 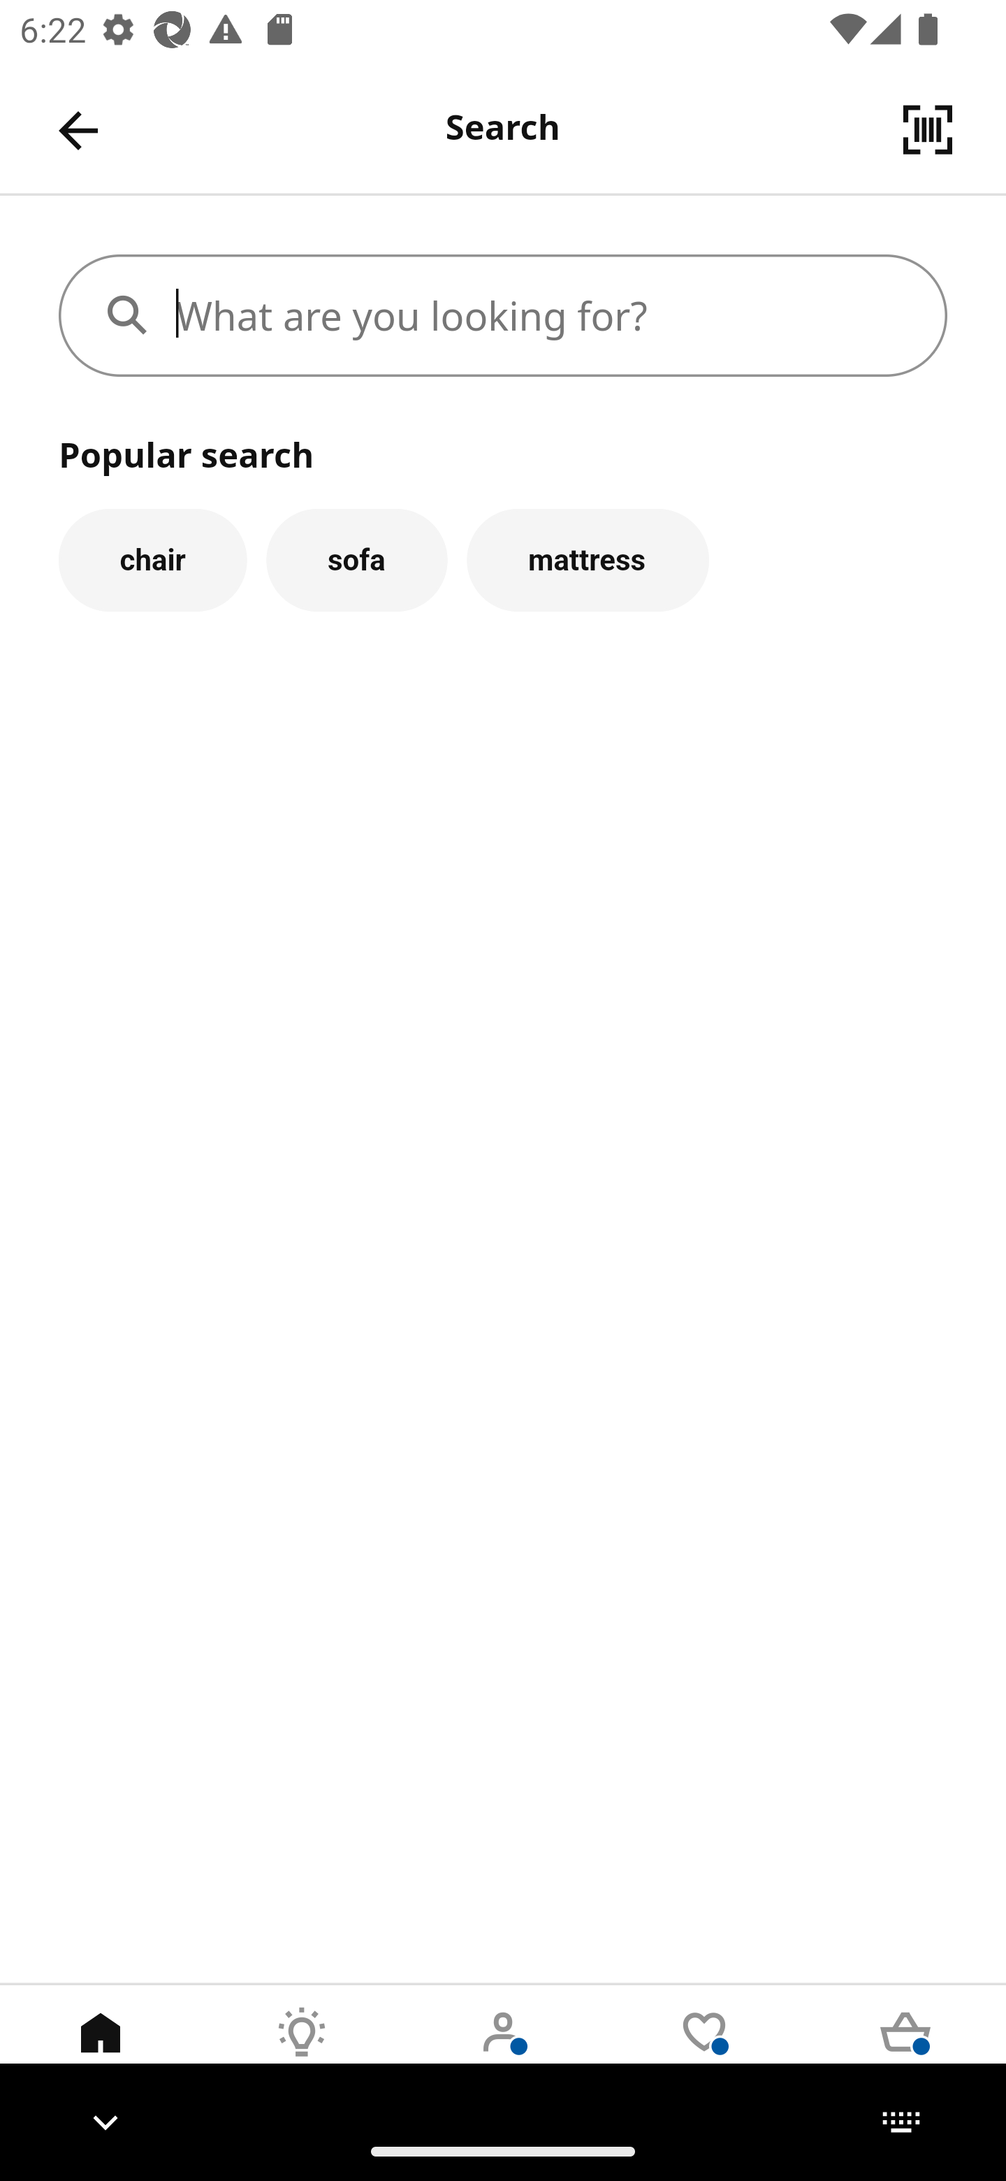 What do you see at coordinates (152, 559) in the screenshot?
I see `chair` at bounding box center [152, 559].